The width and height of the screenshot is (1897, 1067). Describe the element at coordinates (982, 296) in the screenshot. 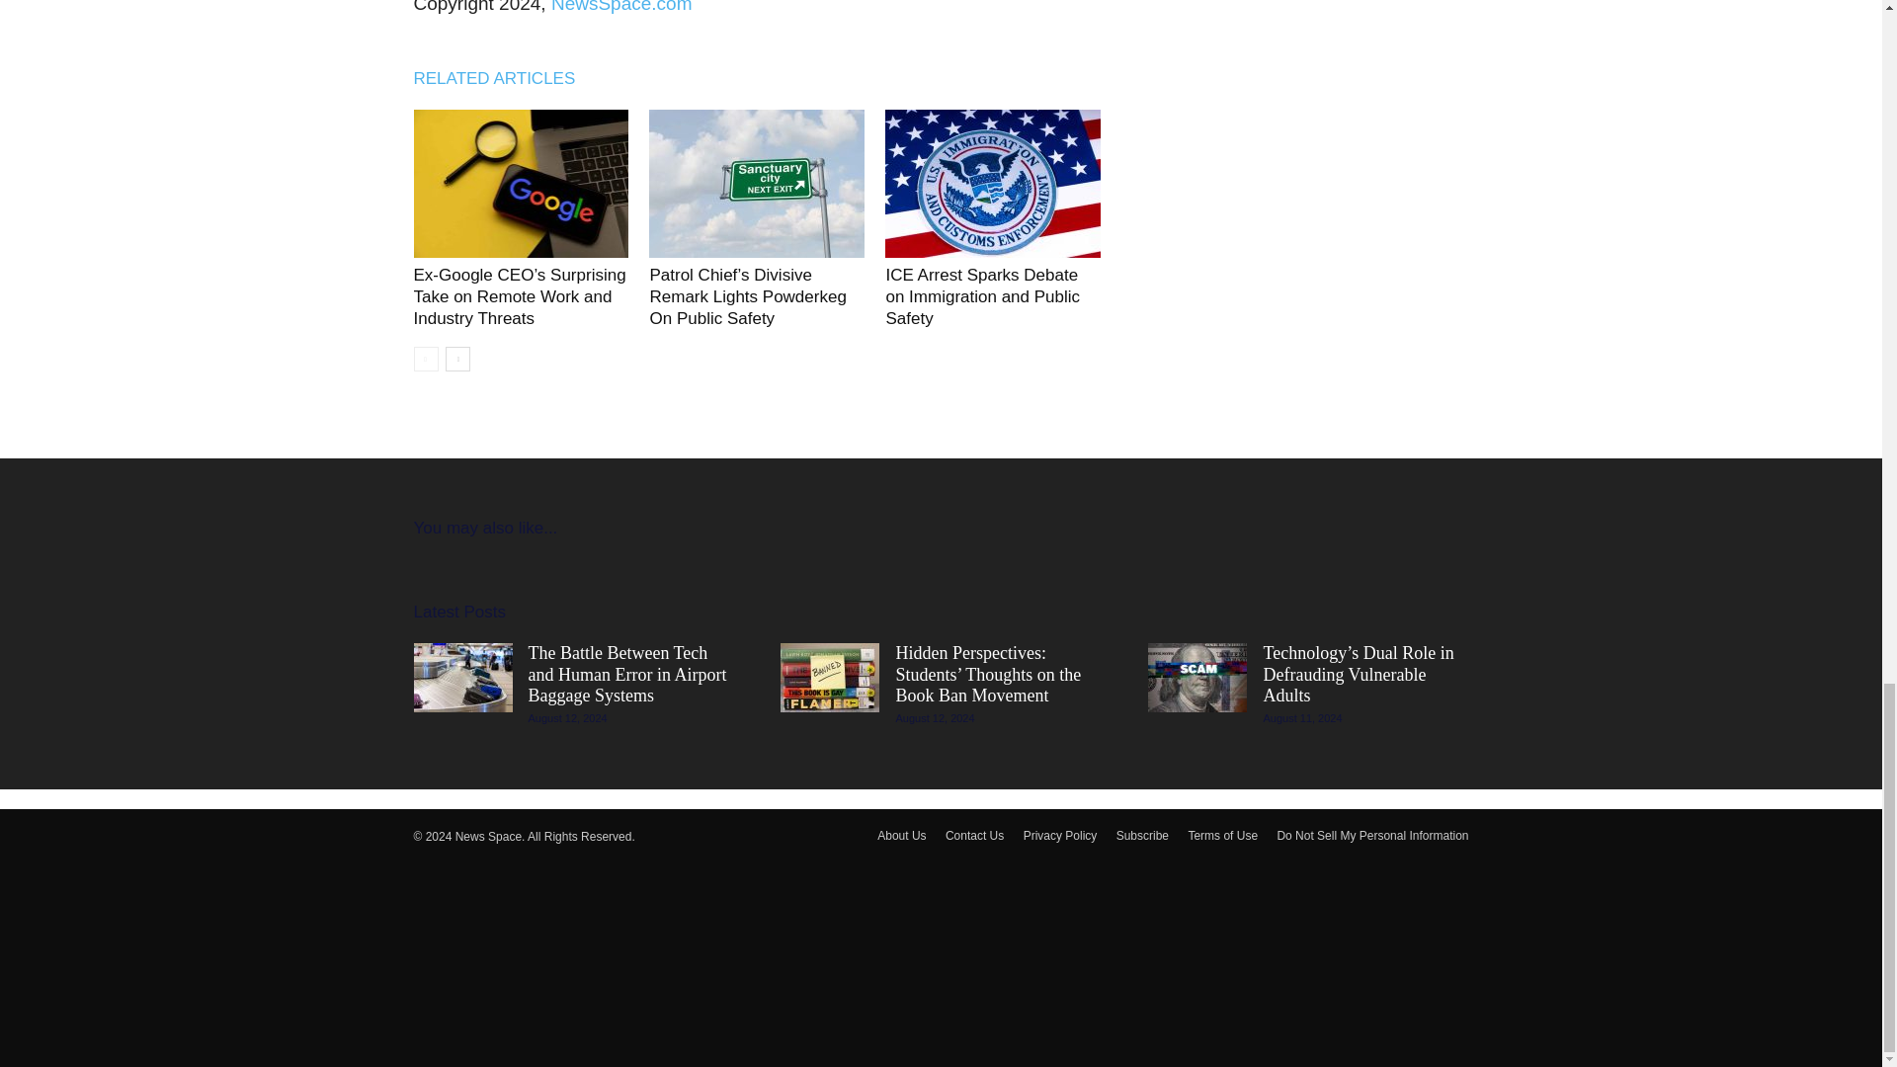

I see `ICE Arrest Sparks Debate on Immigration and Public Safety` at that location.